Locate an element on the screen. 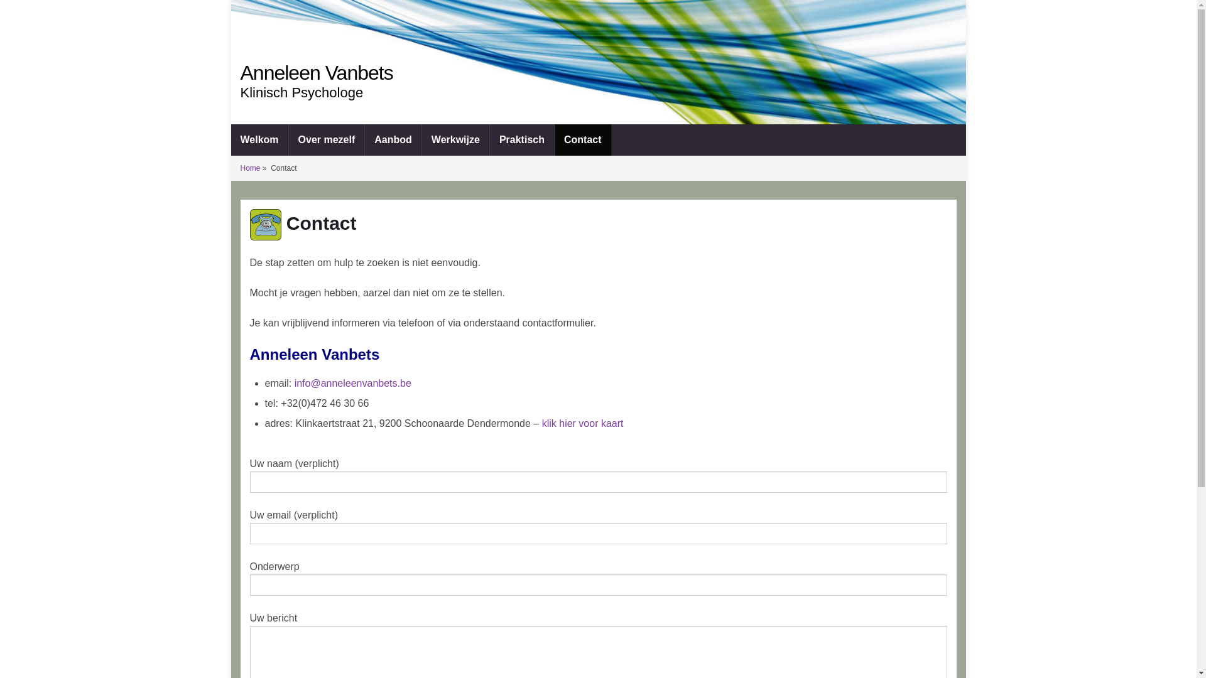 The height and width of the screenshot is (678, 1206). Welkom is located at coordinates (260, 140).